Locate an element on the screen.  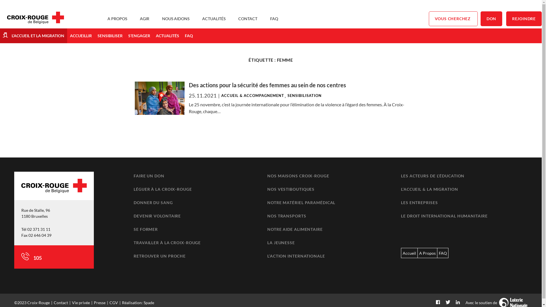
VOUS CHERCHEZ is located at coordinates (453, 19).